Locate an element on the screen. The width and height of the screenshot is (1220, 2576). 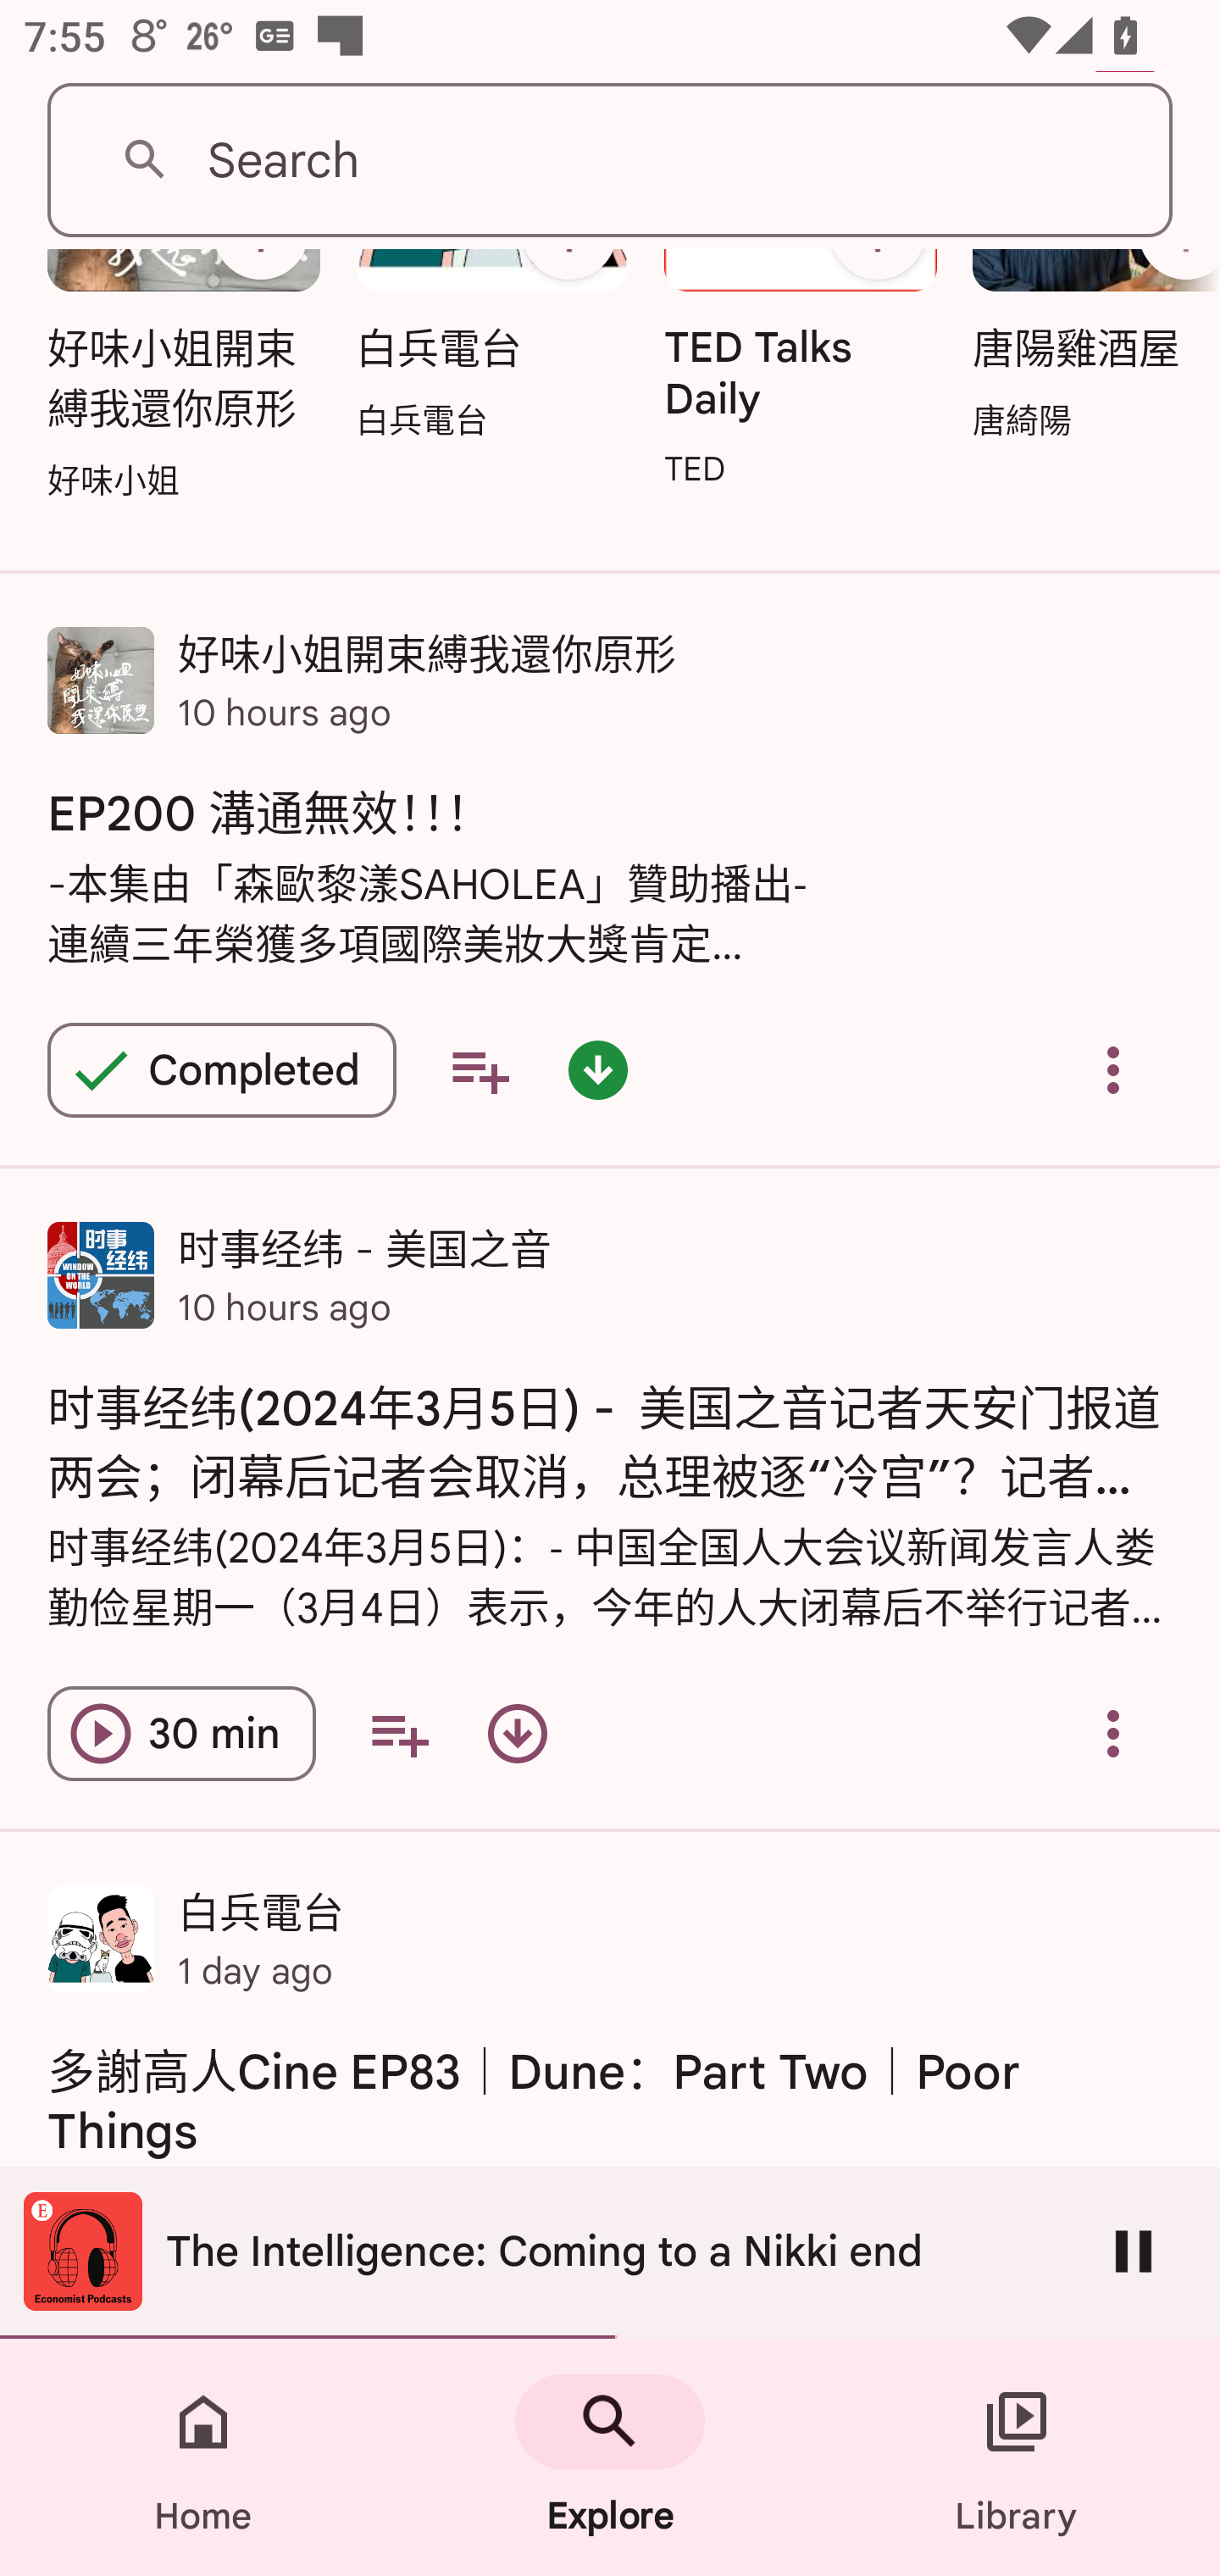
Overflow menu is located at coordinates (1113, 1069).